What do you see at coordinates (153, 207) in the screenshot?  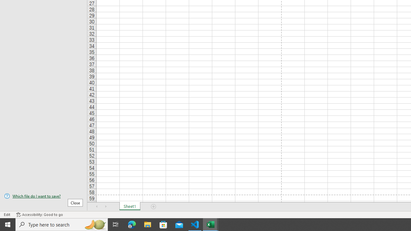 I see `Add Sheet` at bounding box center [153, 207].